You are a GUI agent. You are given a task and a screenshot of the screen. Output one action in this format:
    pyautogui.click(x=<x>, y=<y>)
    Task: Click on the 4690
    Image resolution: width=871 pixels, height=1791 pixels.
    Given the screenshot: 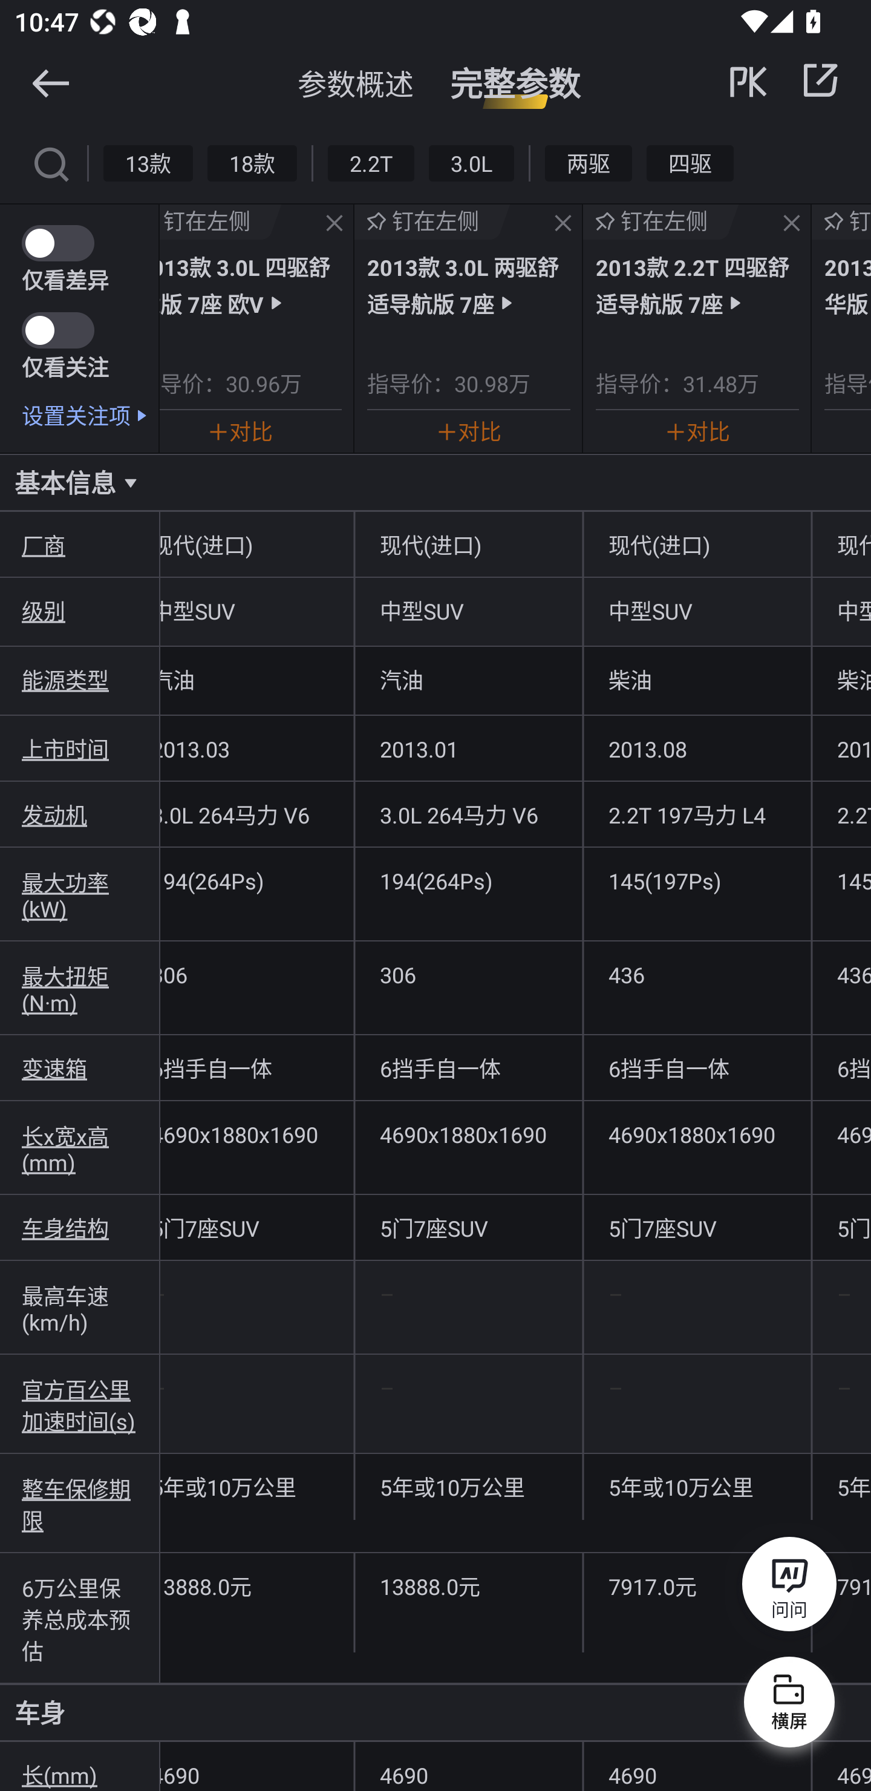 What is the action you would take?
    pyautogui.click(x=468, y=1767)
    